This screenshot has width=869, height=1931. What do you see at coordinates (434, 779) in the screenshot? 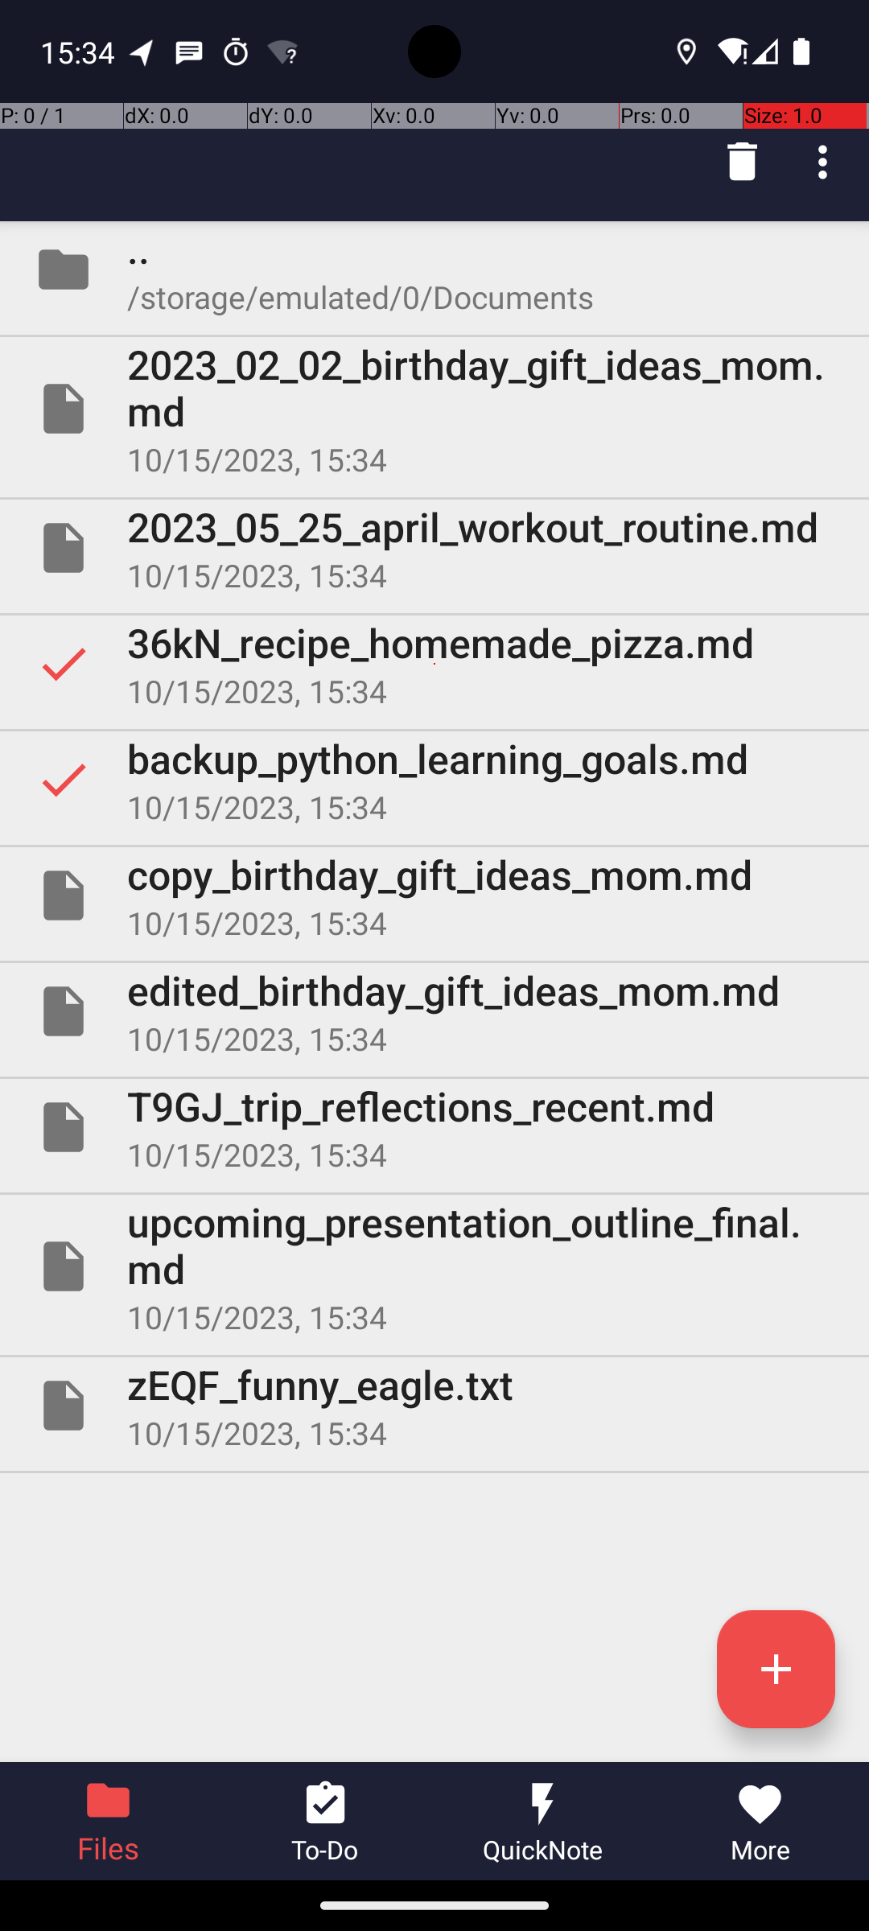
I see `Selected backup_python_learning_goals.md 10/15/2023, 15:34` at bounding box center [434, 779].